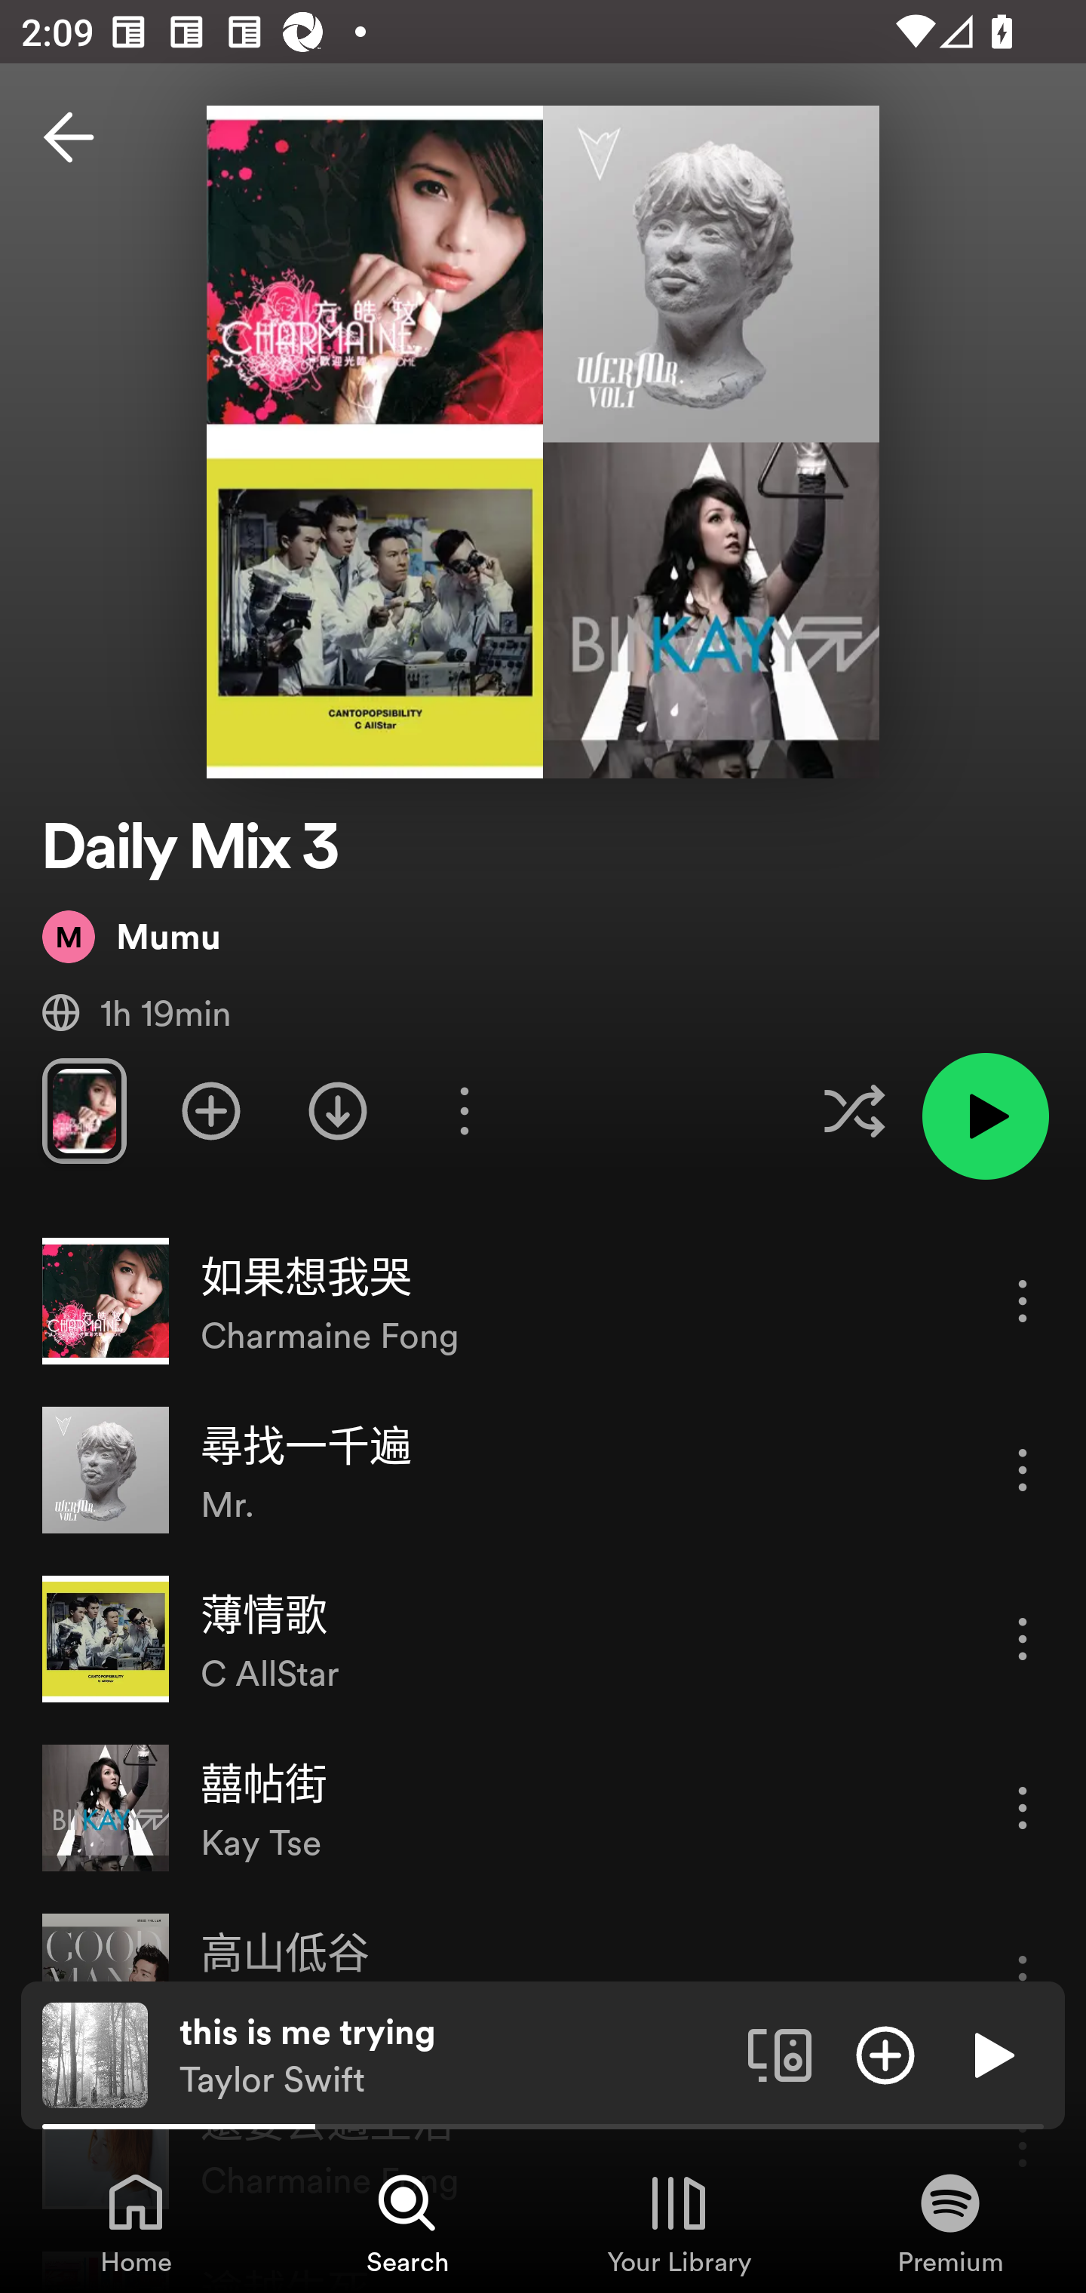 Image resolution: width=1086 pixels, height=2293 pixels. What do you see at coordinates (211, 1110) in the screenshot?
I see `Add playlist to Your Library` at bounding box center [211, 1110].